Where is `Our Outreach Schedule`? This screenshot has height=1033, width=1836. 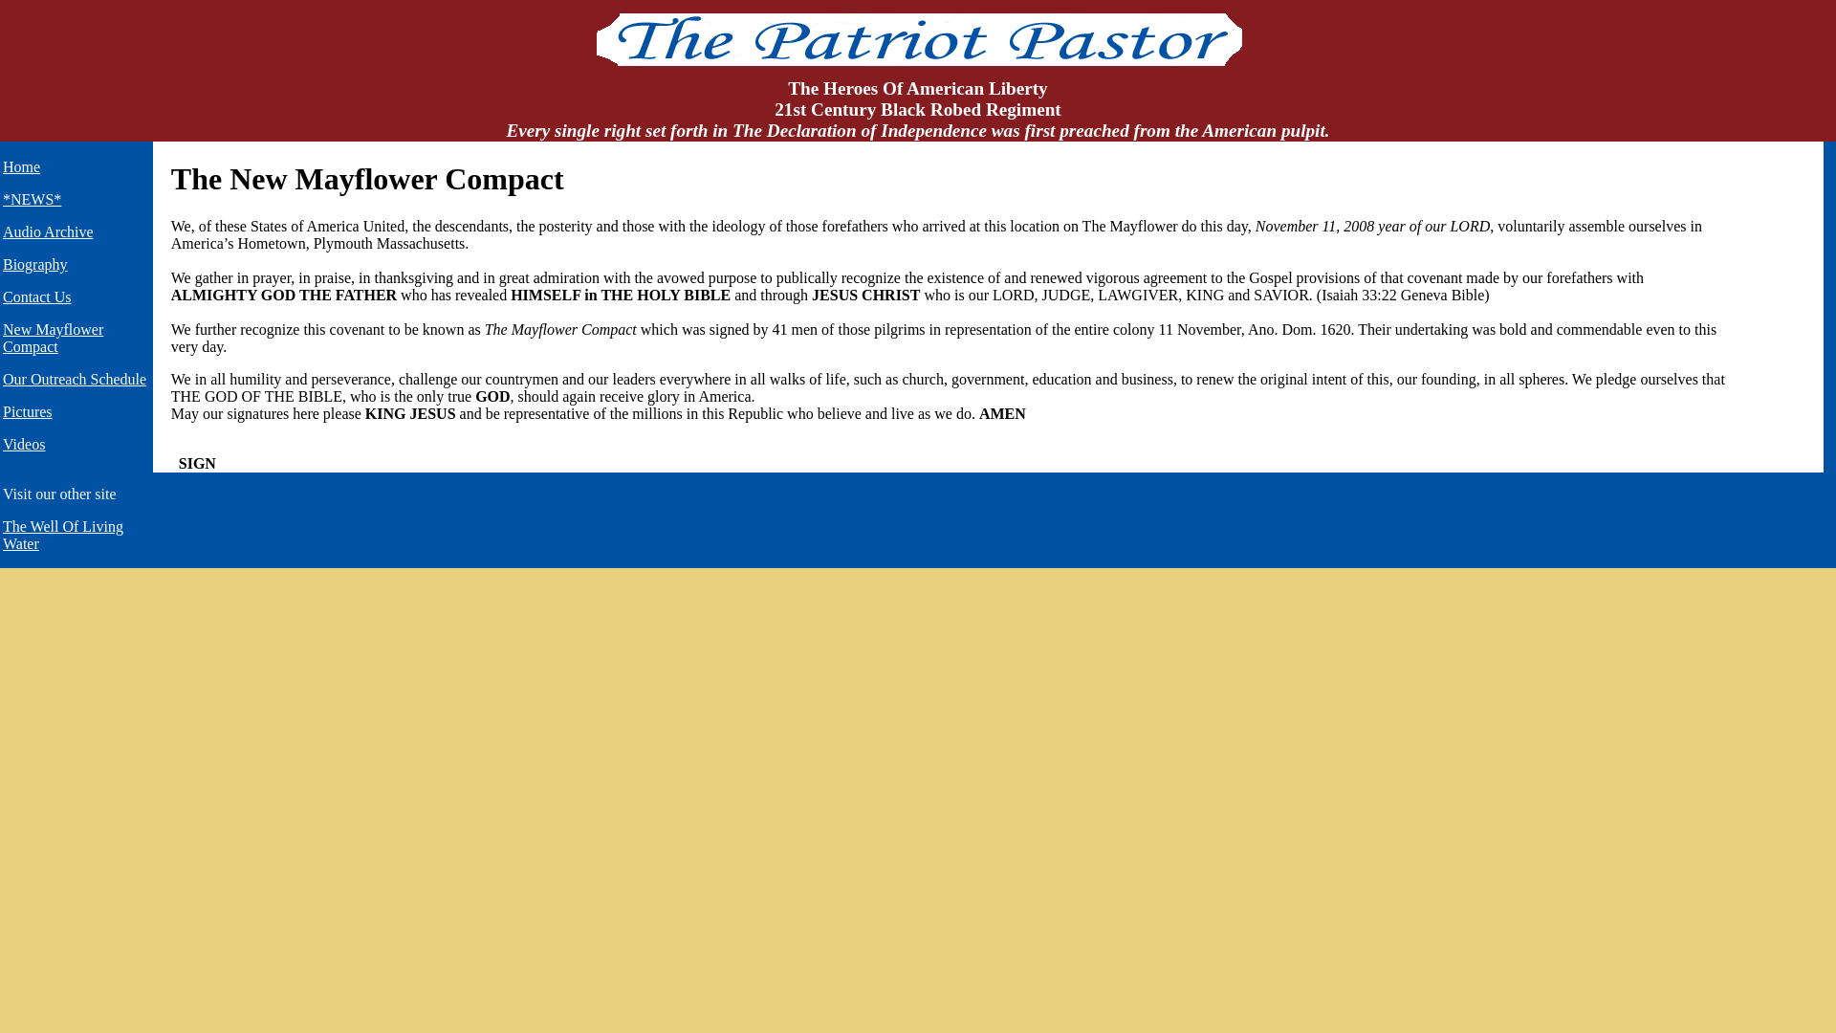 Our Outreach Schedule is located at coordinates (75, 379).